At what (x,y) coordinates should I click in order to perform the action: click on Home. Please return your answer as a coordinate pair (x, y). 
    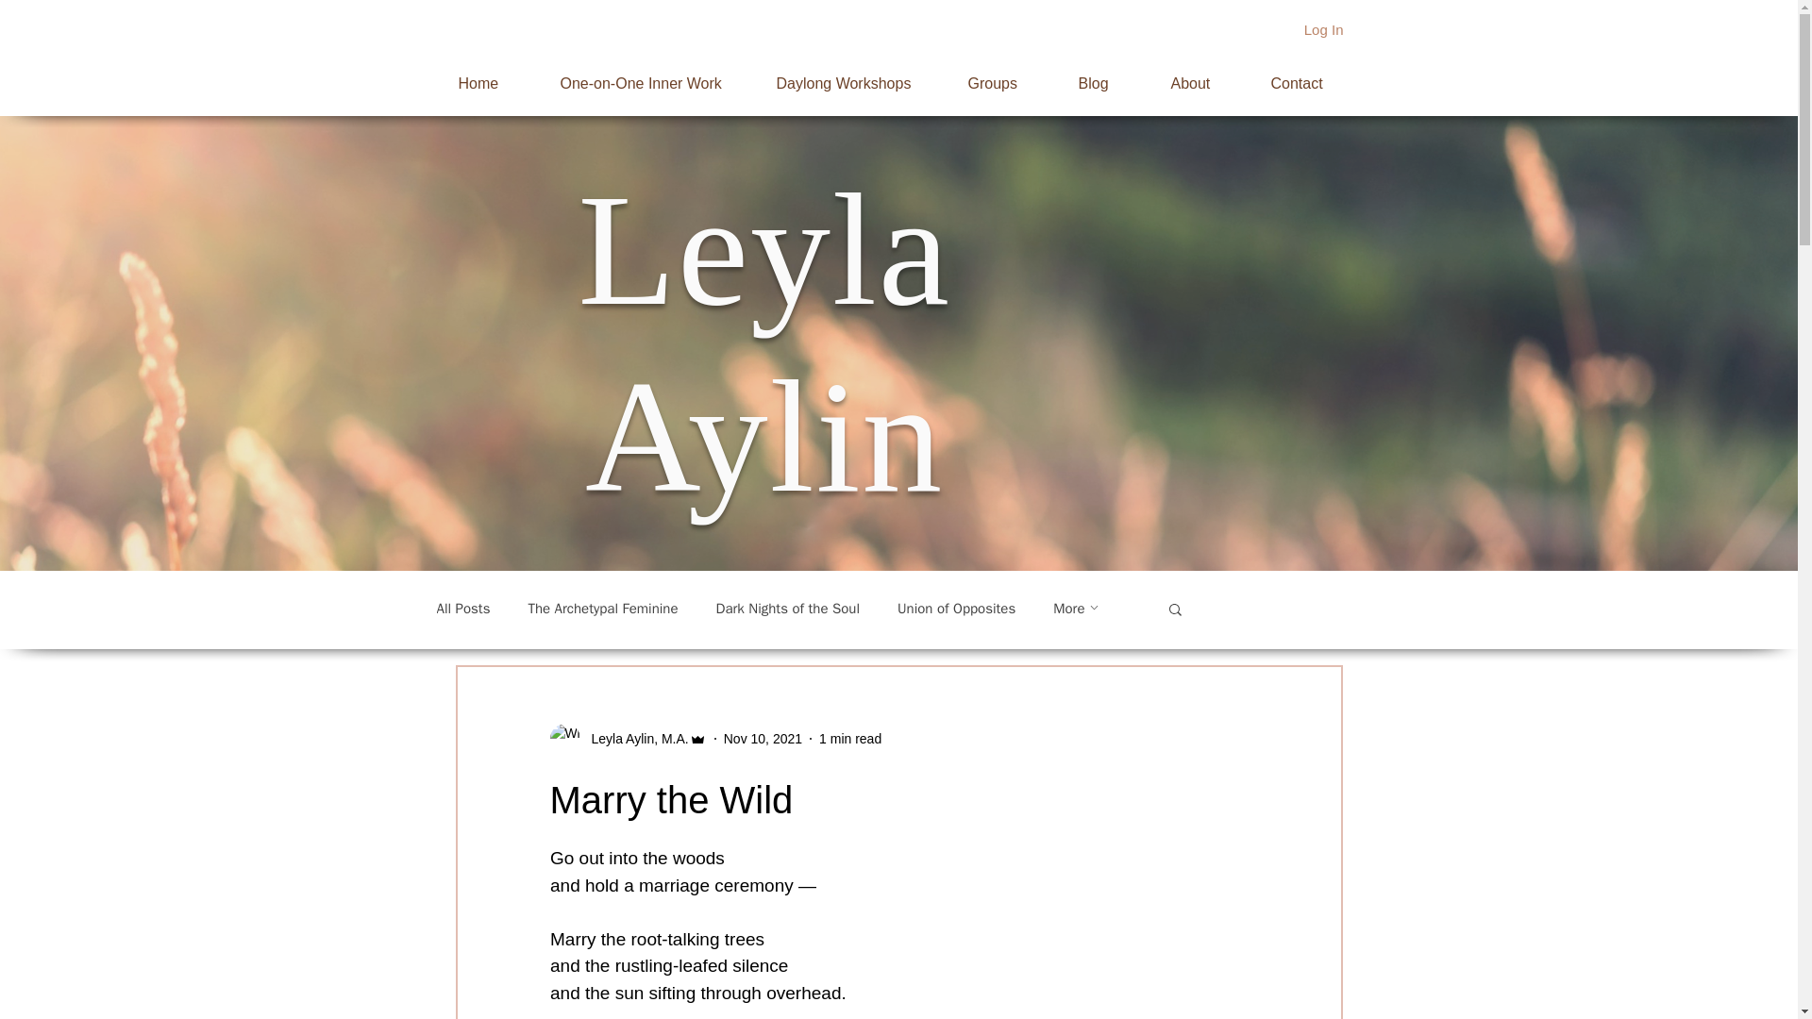
    Looking at the image, I should click on (487, 75).